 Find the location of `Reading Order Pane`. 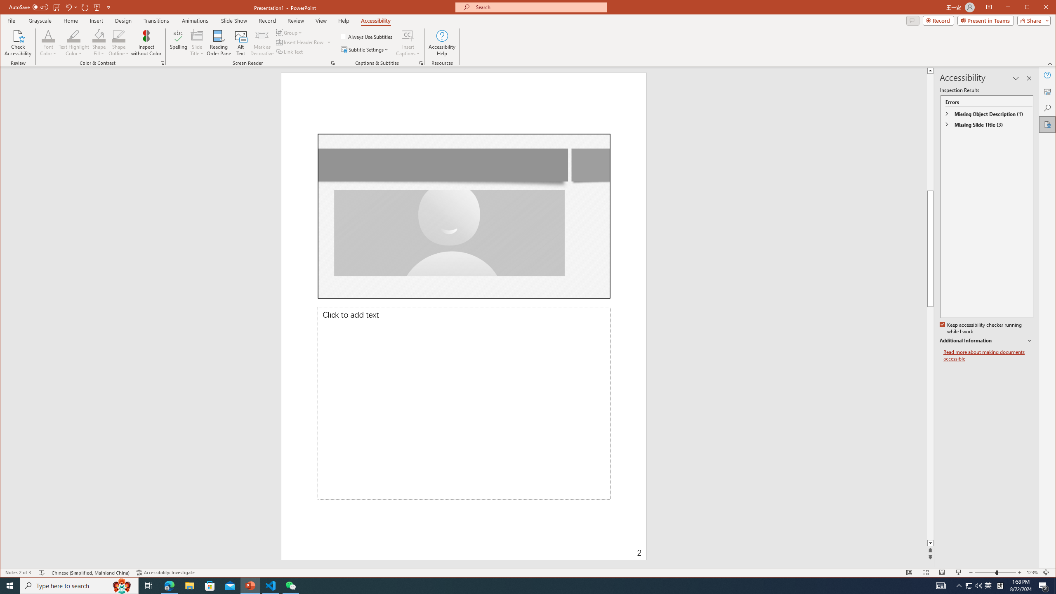

Reading Order Pane is located at coordinates (219, 43).